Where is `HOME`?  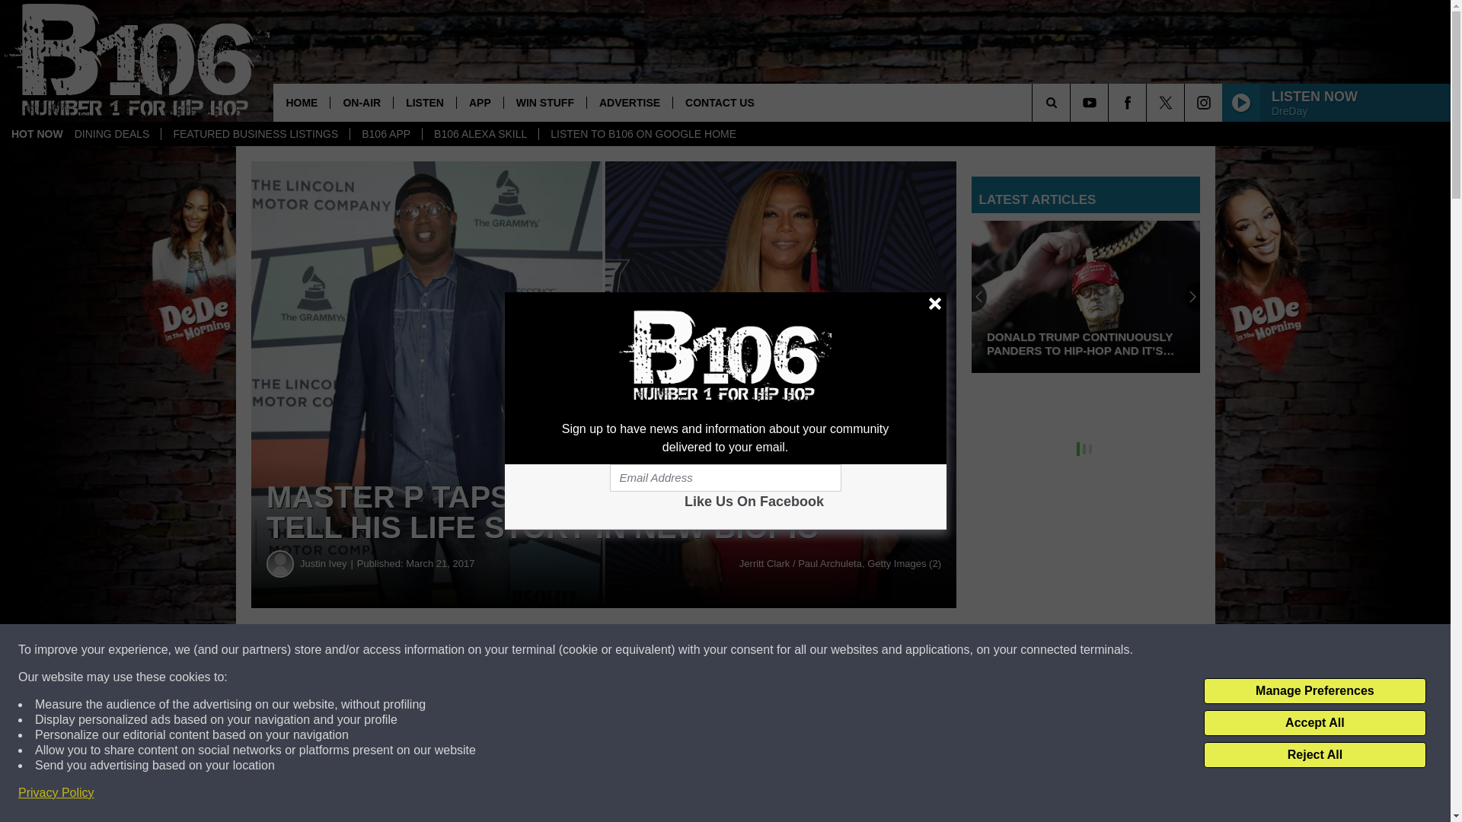
HOME is located at coordinates (302, 102).